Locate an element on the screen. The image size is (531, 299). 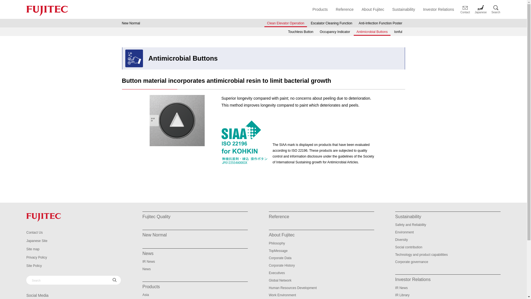
Sustainability is located at coordinates (404, 9).